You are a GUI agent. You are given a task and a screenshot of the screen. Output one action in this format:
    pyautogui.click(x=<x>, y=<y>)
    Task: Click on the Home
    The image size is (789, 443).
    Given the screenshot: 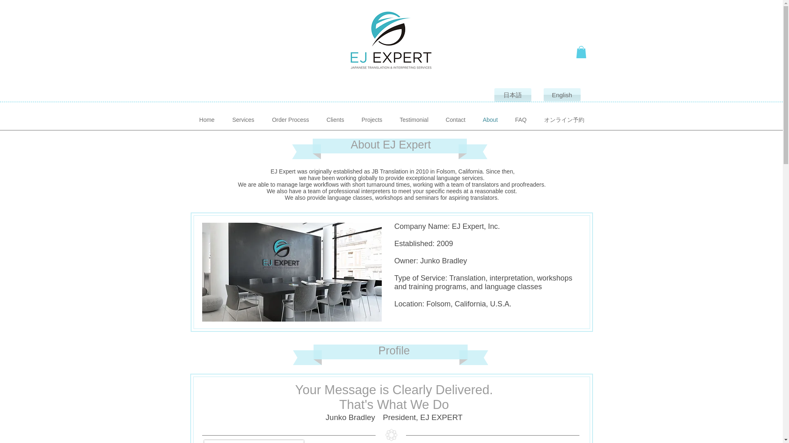 What is the action you would take?
    pyautogui.click(x=207, y=120)
    